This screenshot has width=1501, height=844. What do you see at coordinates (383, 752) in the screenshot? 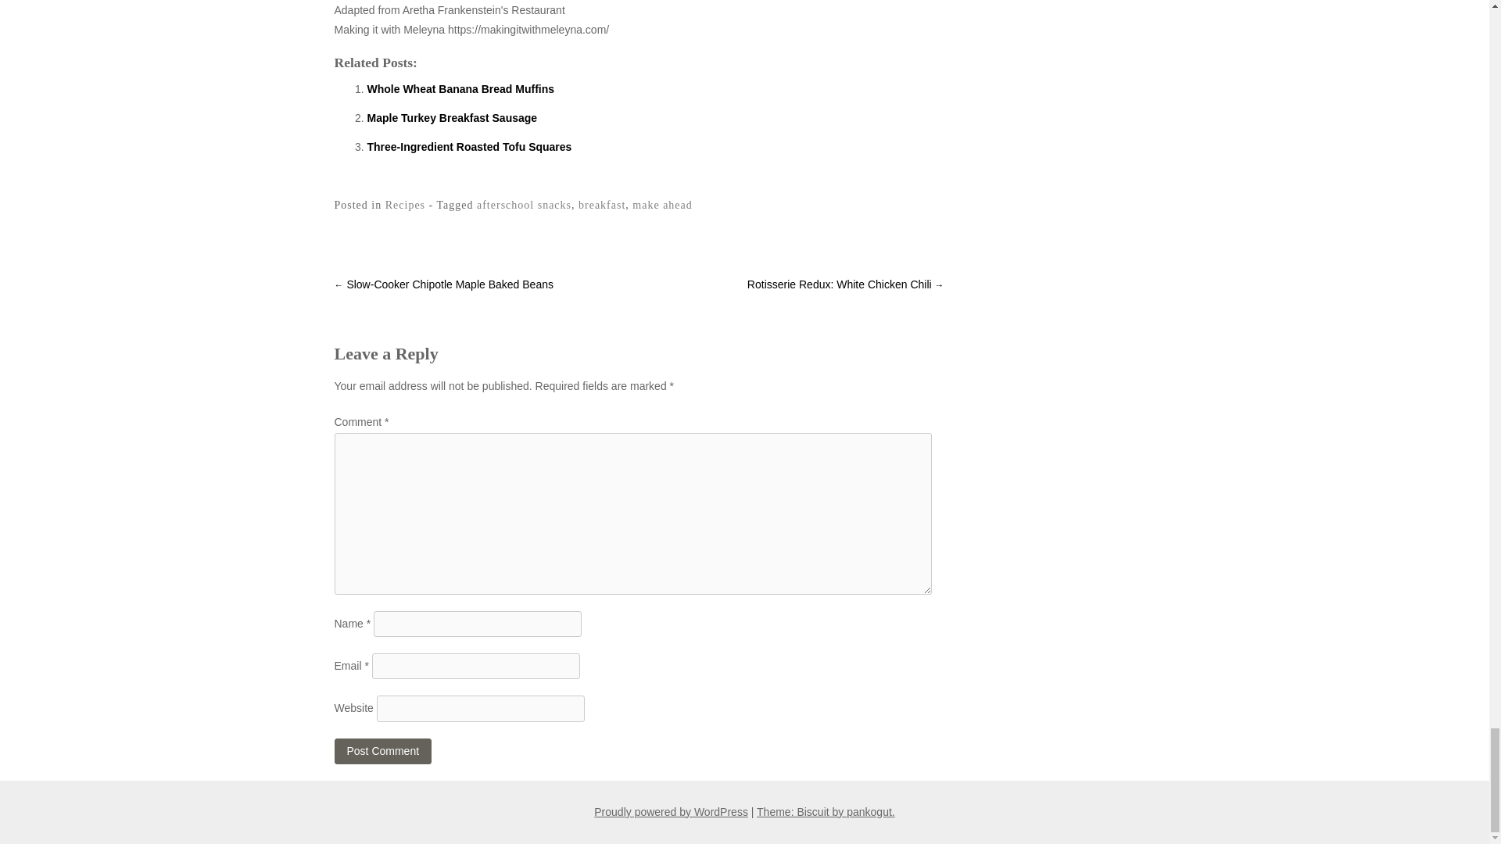
I see `Post Comment` at bounding box center [383, 752].